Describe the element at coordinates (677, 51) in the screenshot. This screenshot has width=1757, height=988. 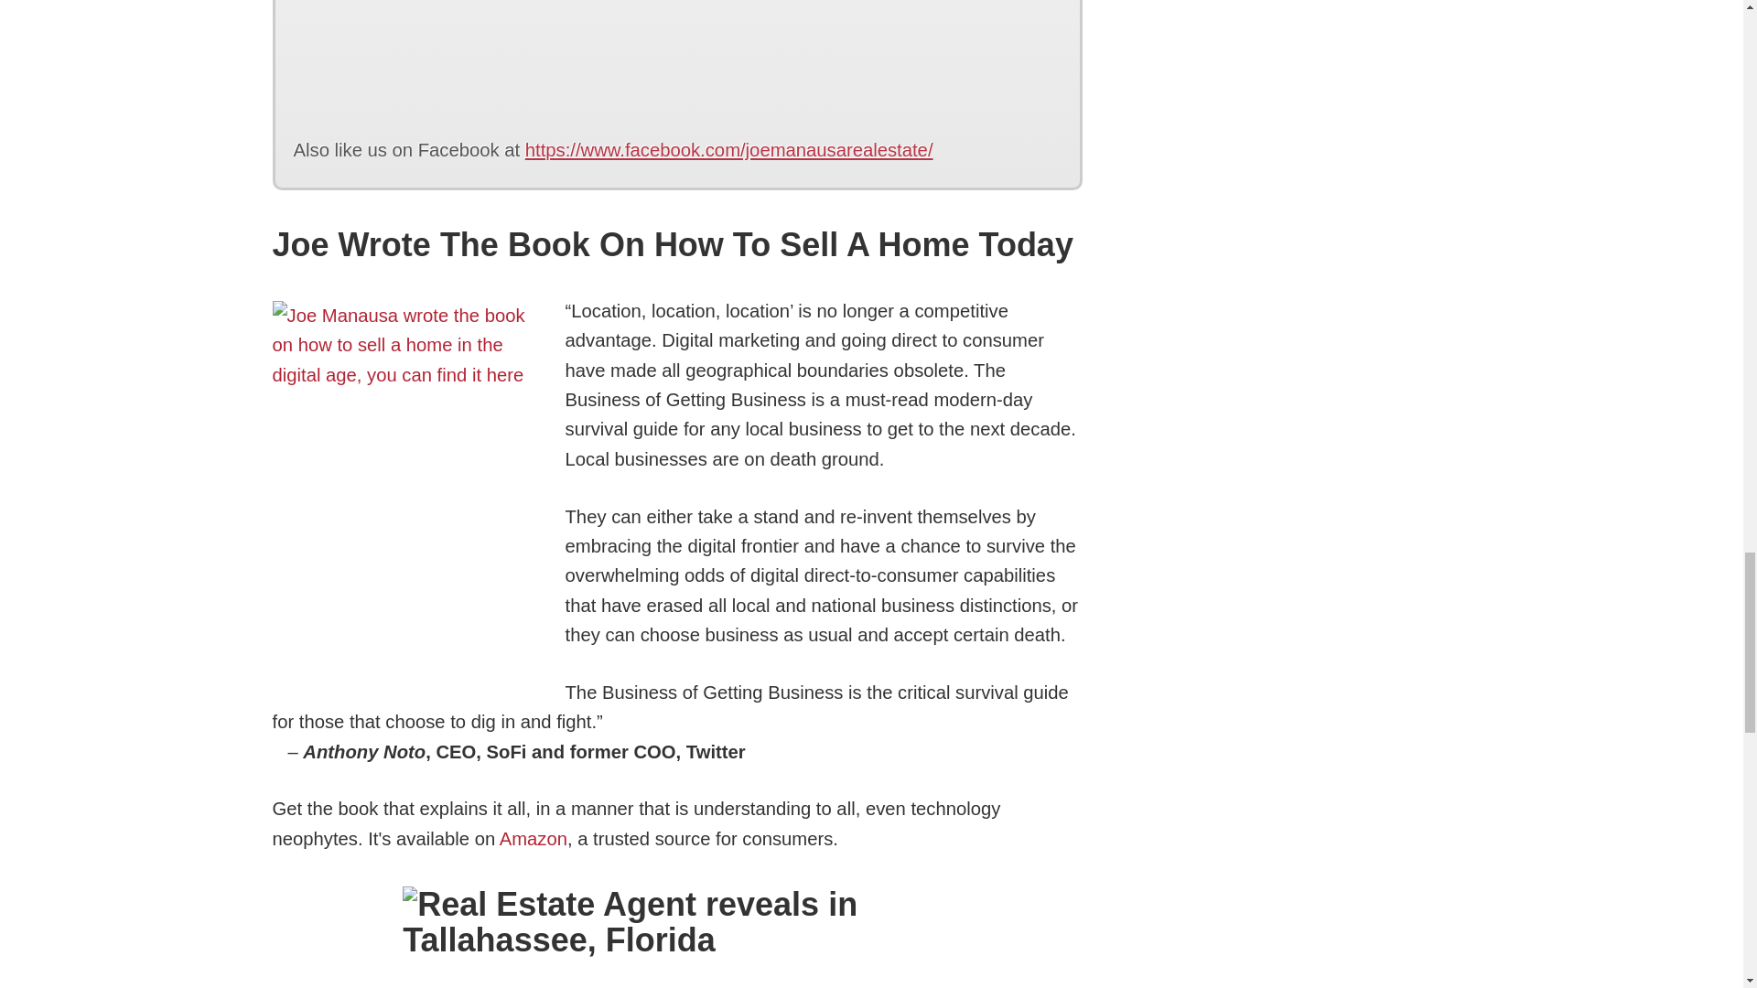
I see `Like Joe Manausa Real Estate On Facebook` at that location.